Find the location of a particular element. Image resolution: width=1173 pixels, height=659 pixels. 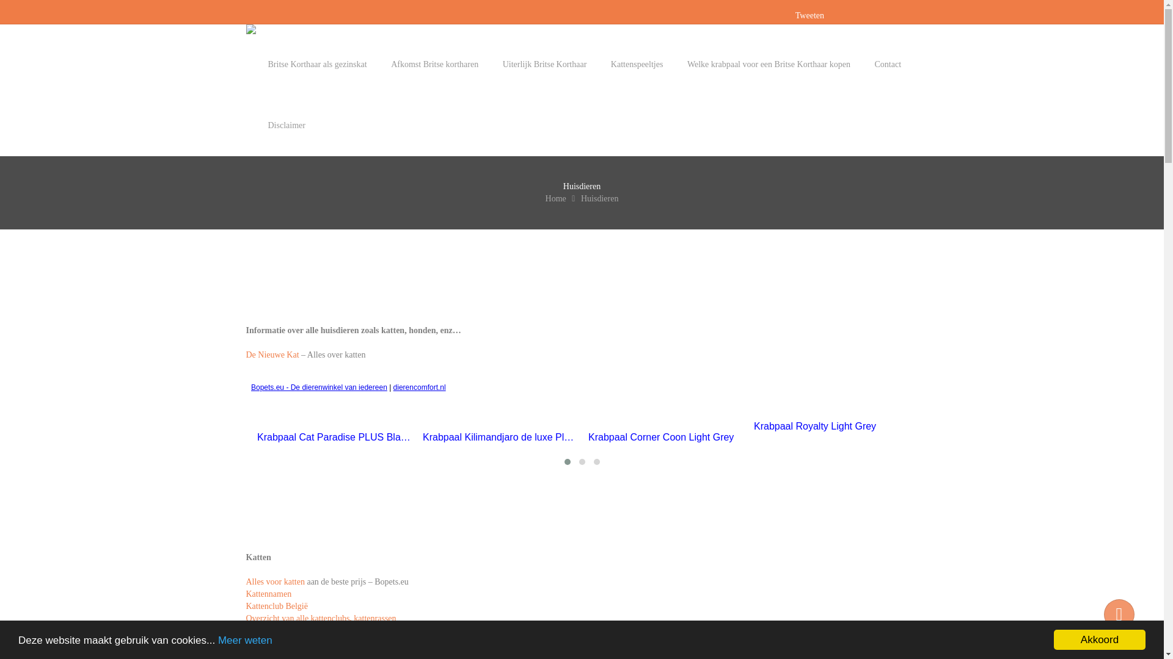

Contact is located at coordinates (877, 65).